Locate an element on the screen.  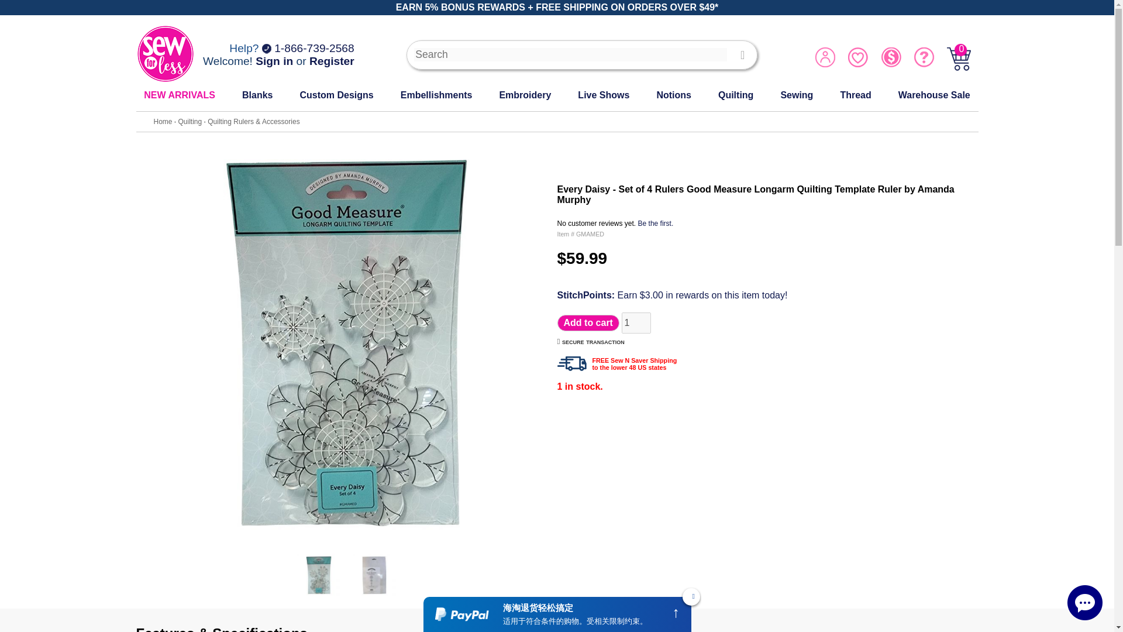
Add to cart is located at coordinates (587, 322).